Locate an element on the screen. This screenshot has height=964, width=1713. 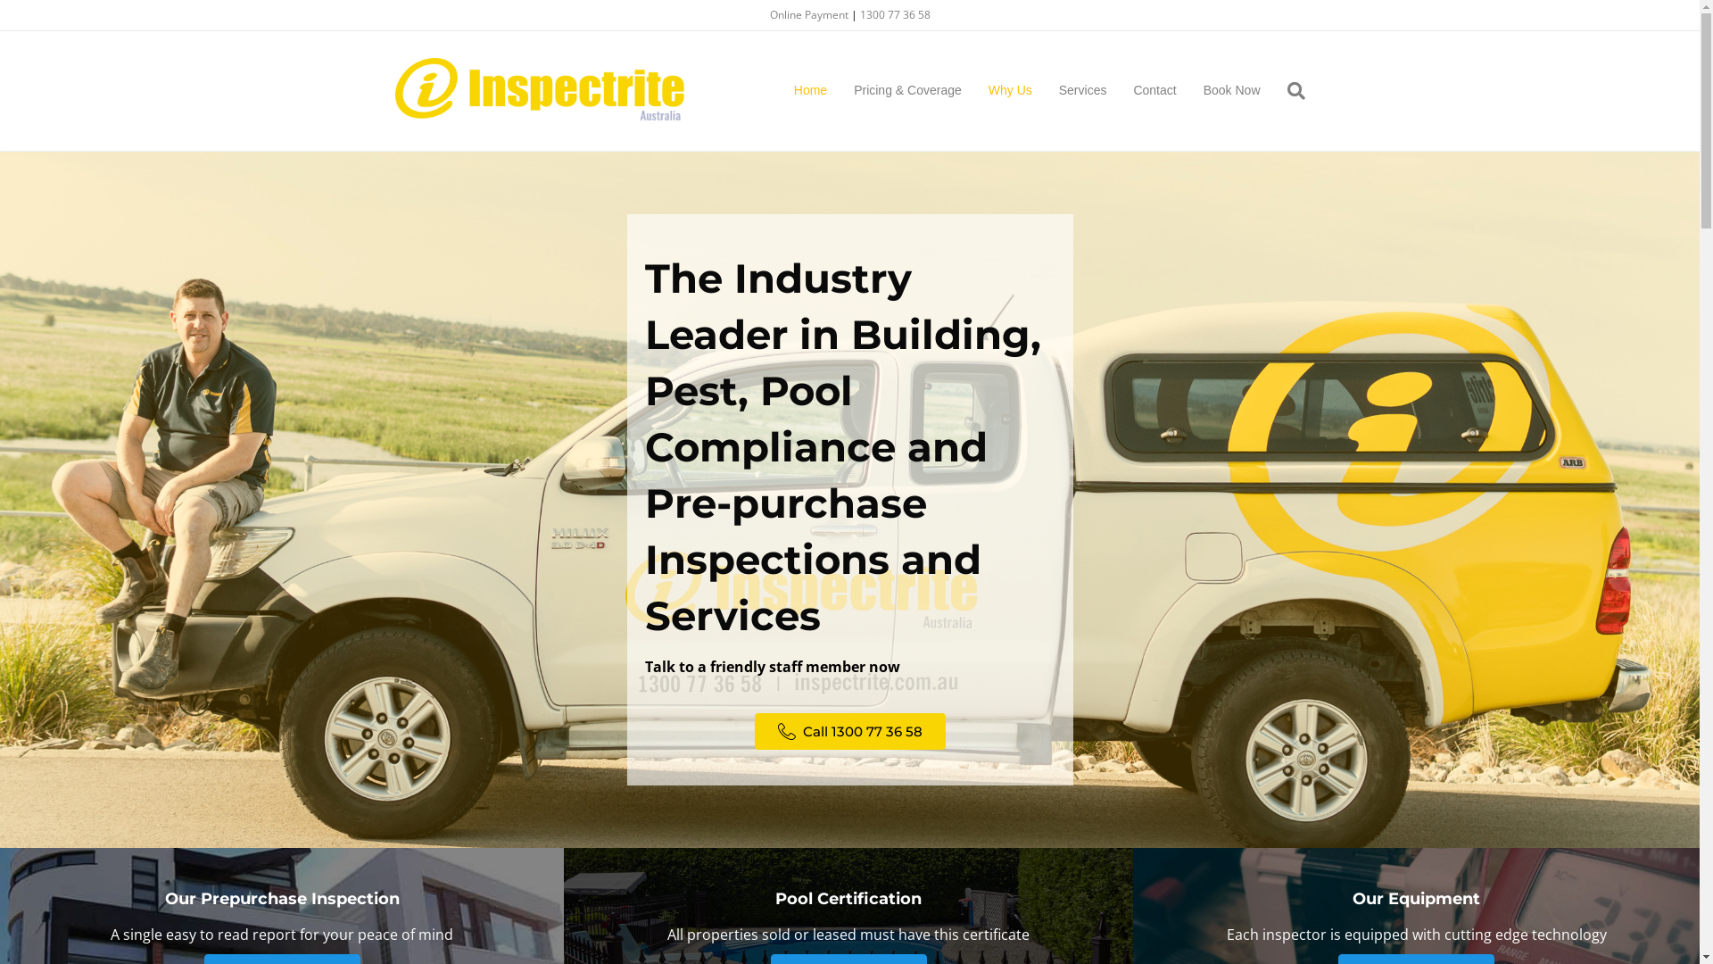
Contact is located at coordinates (1154, 91).